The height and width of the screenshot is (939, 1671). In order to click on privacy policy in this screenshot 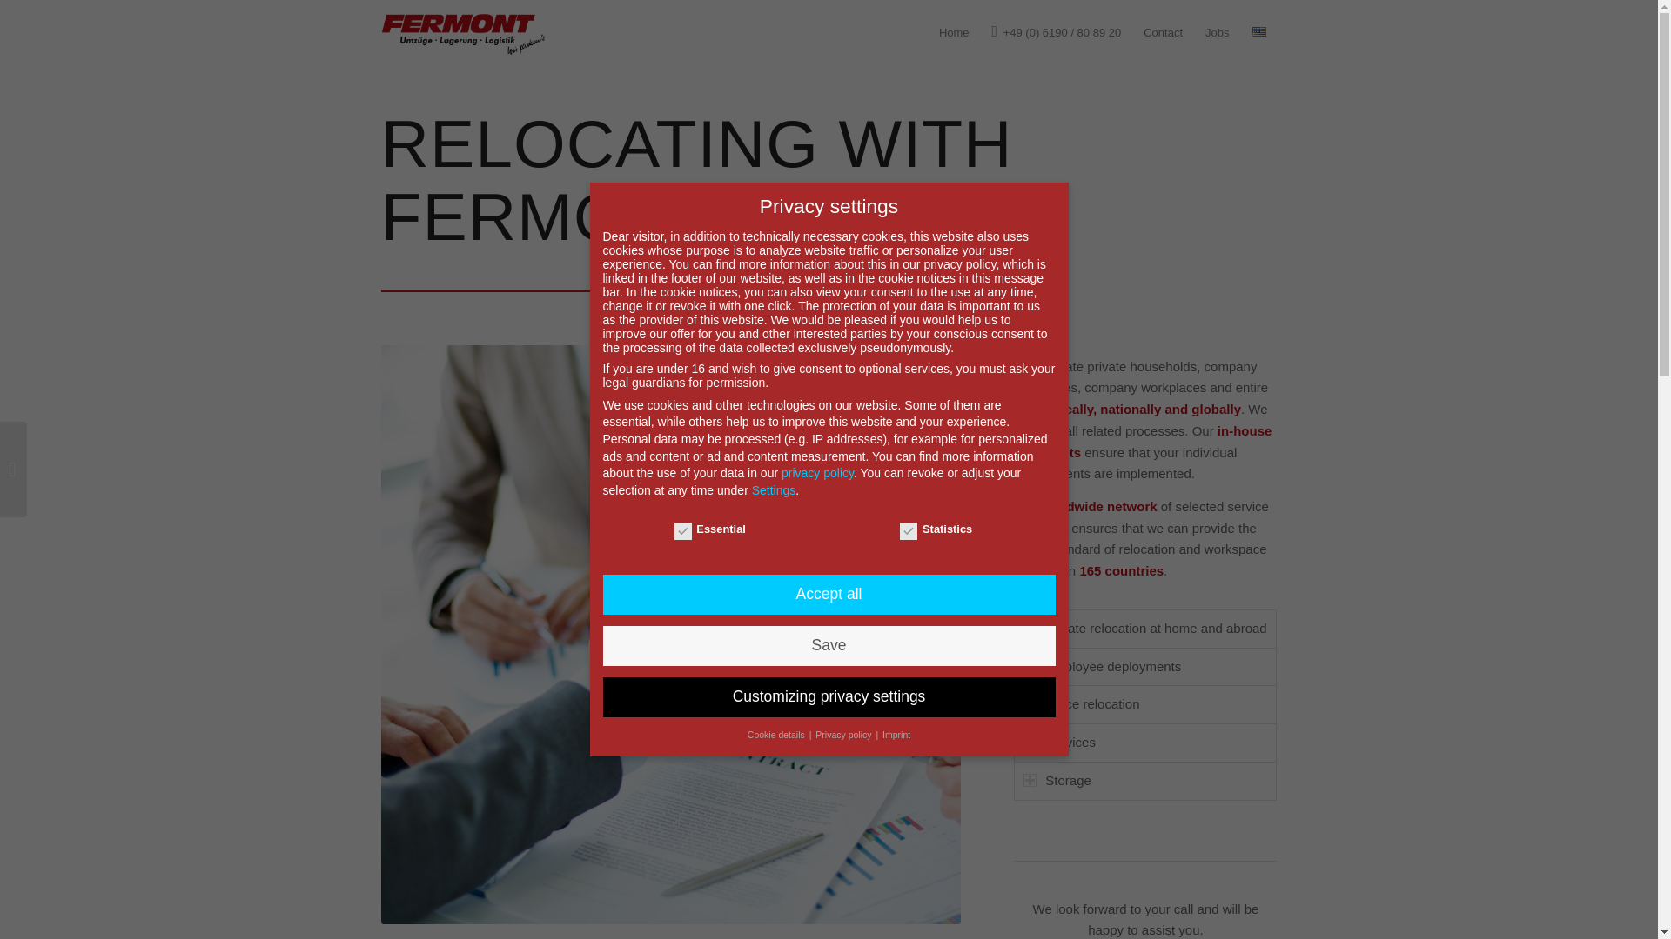, I will do `click(818, 472)`.